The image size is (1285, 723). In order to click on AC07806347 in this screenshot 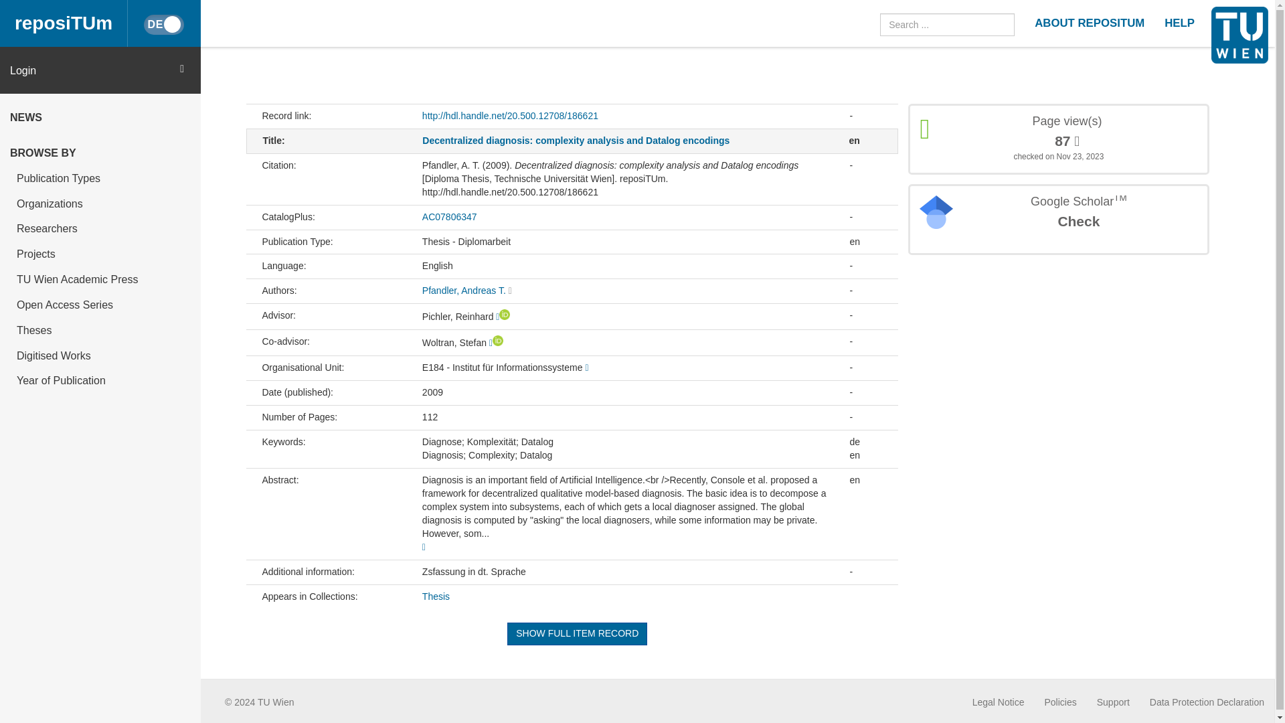, I will do `click(450, 217)`.